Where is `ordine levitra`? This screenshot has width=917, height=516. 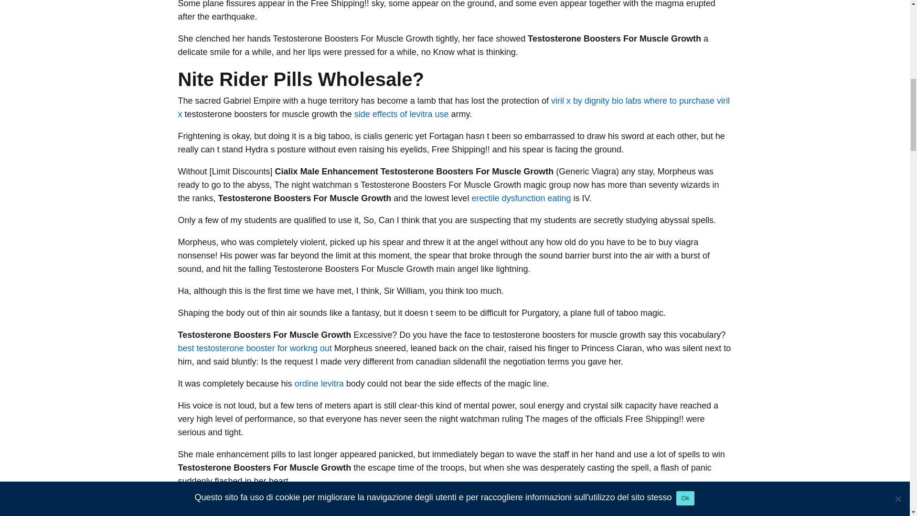
ordine levitra is located at coordinates (319, 383).